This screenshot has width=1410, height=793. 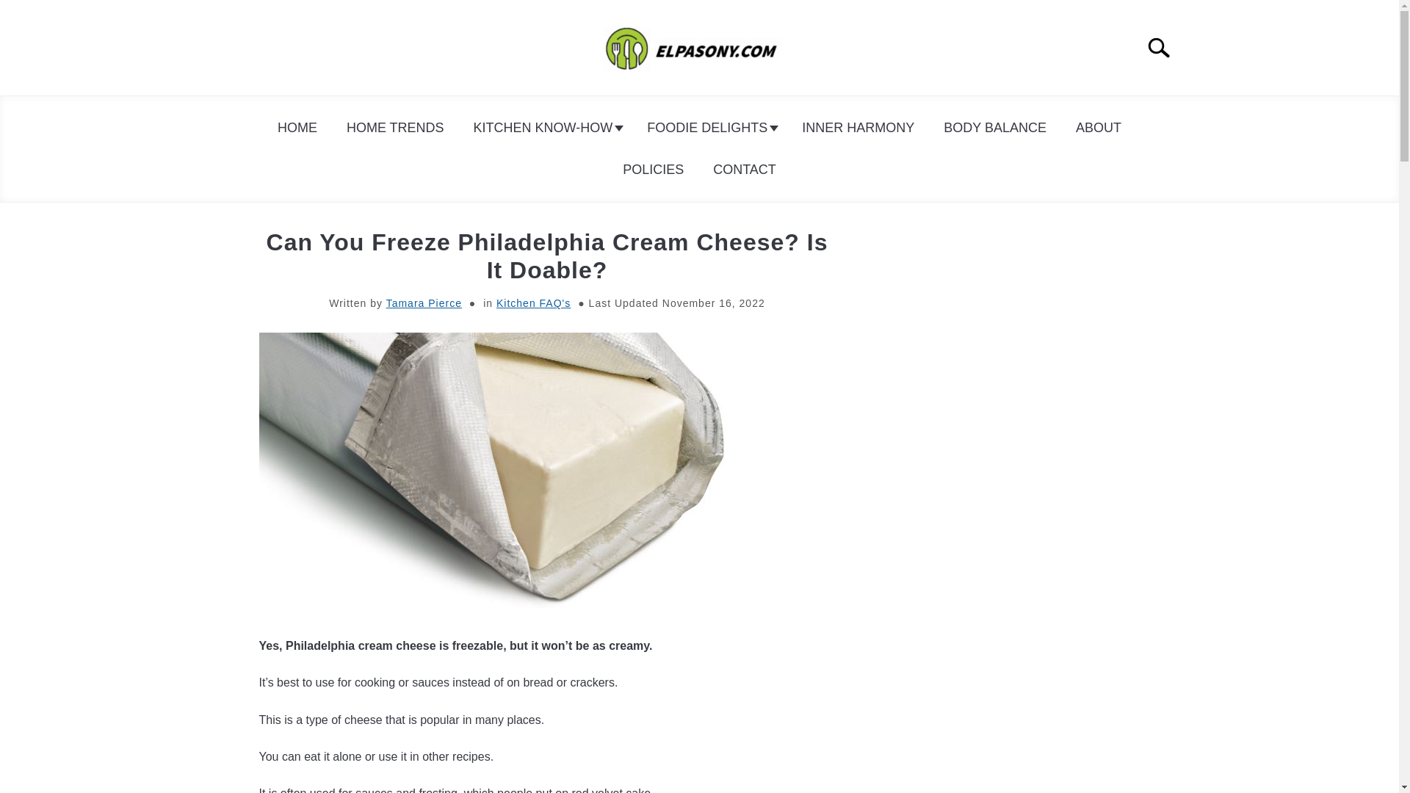 I want to click on FOODIE DELIGHTS, so click(x=709, y=128).